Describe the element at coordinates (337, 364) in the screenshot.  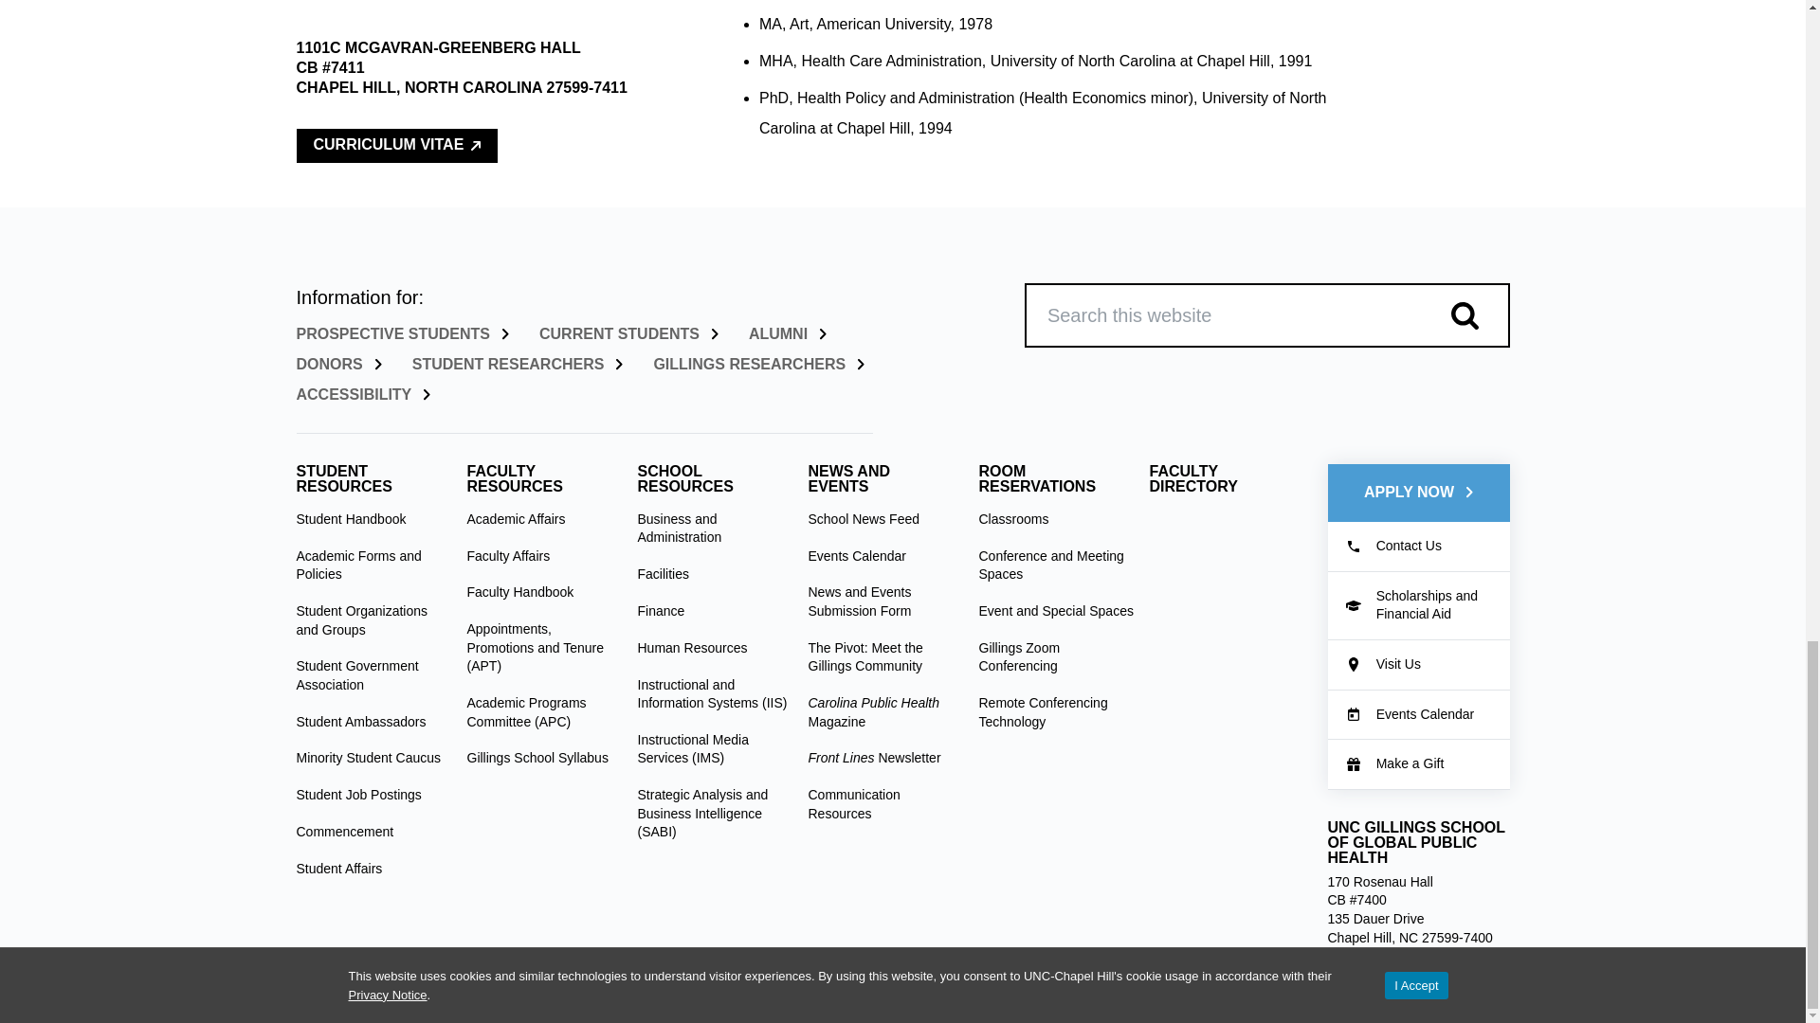
I see `Donors` at that location.